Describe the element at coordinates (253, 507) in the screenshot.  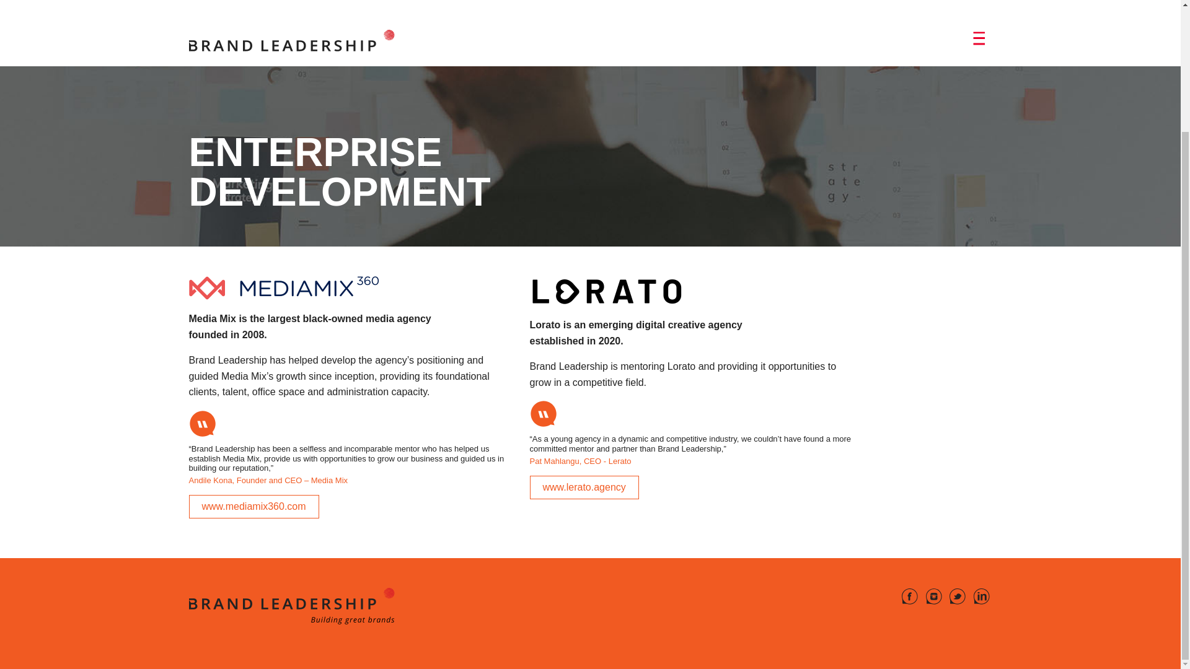
I see `www.mediamix360.com` at that location.